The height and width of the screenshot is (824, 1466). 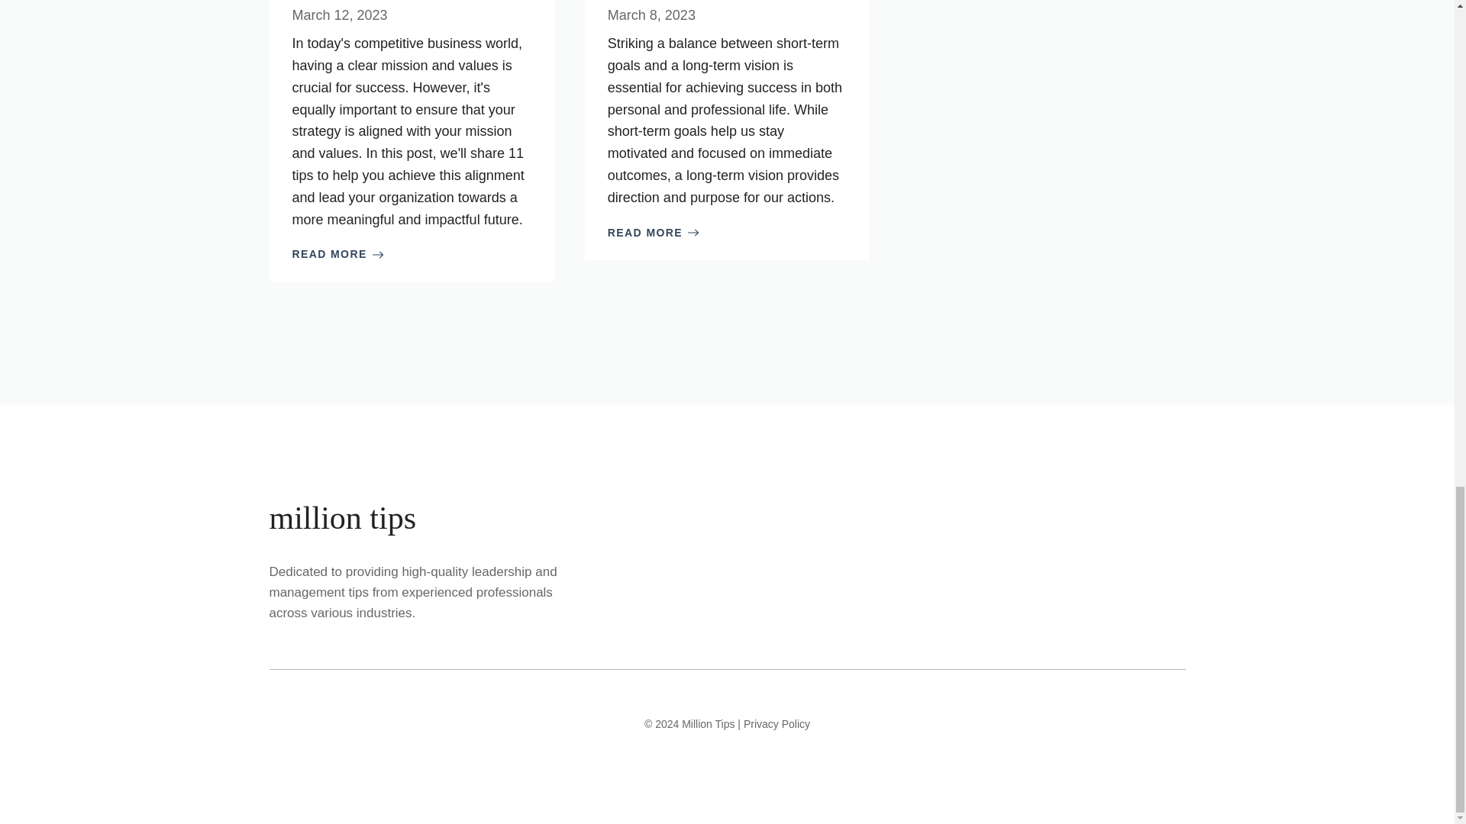 I want to click on READ MORE, so click(x=337, y=253).